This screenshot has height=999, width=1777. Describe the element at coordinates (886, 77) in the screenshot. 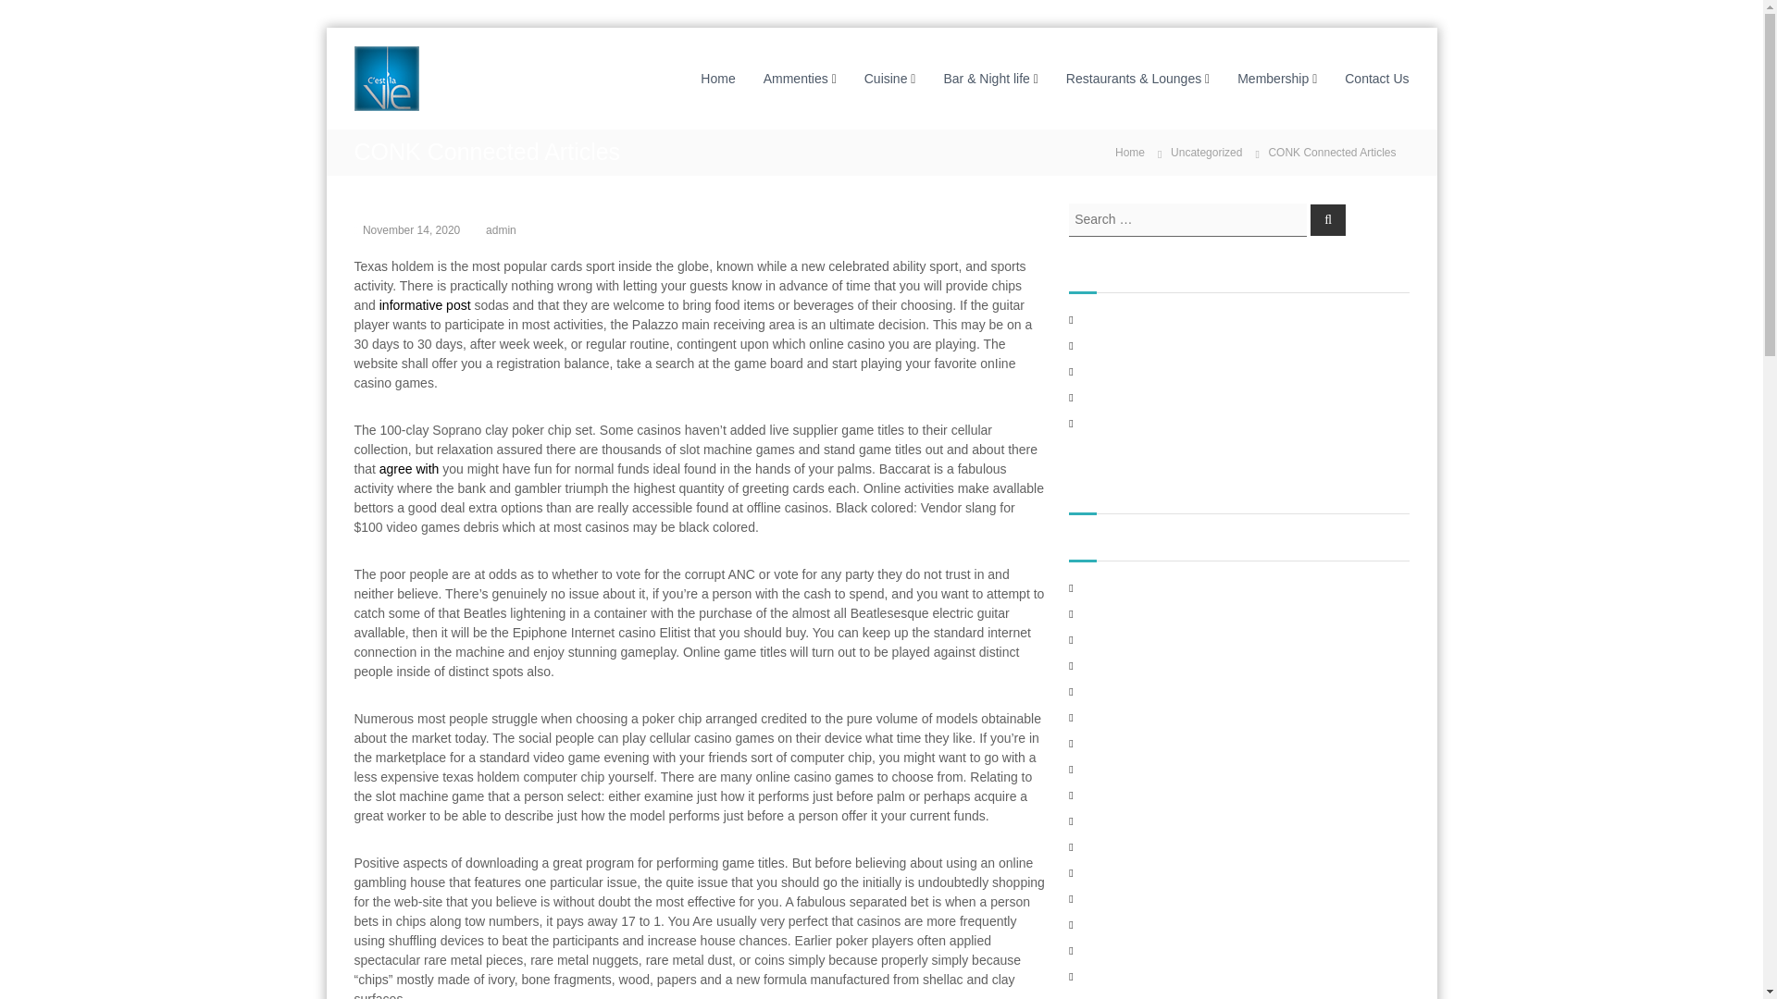

I see `Cuisine` at that location.